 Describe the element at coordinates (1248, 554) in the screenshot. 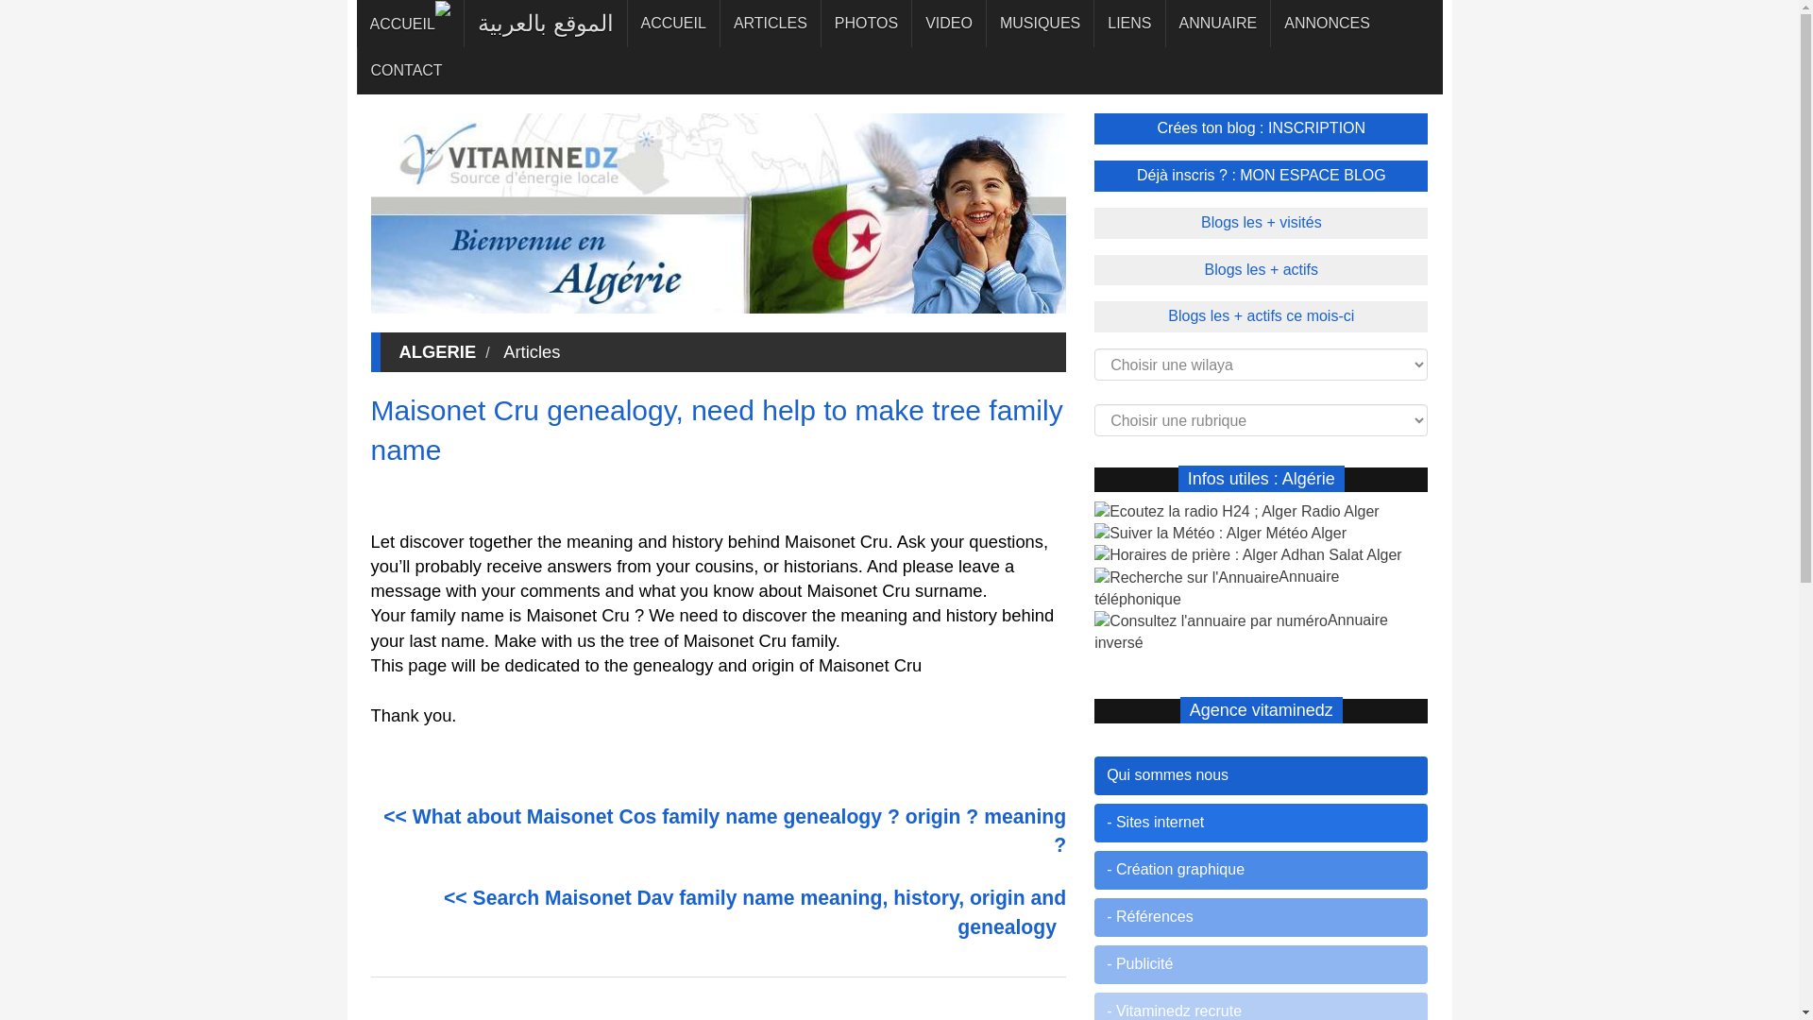

I see `Adhan Salat Alger` at that location.